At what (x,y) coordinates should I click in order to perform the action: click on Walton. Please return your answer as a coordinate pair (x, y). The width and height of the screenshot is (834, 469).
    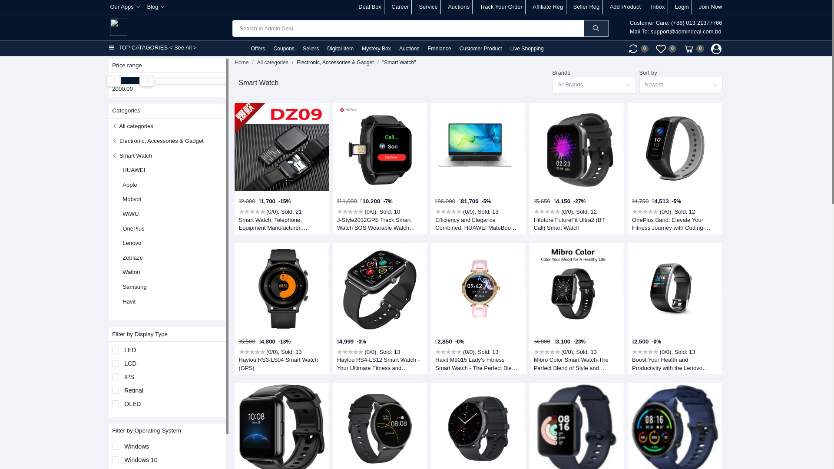
    Looking at the image, I should click on (131, 272).